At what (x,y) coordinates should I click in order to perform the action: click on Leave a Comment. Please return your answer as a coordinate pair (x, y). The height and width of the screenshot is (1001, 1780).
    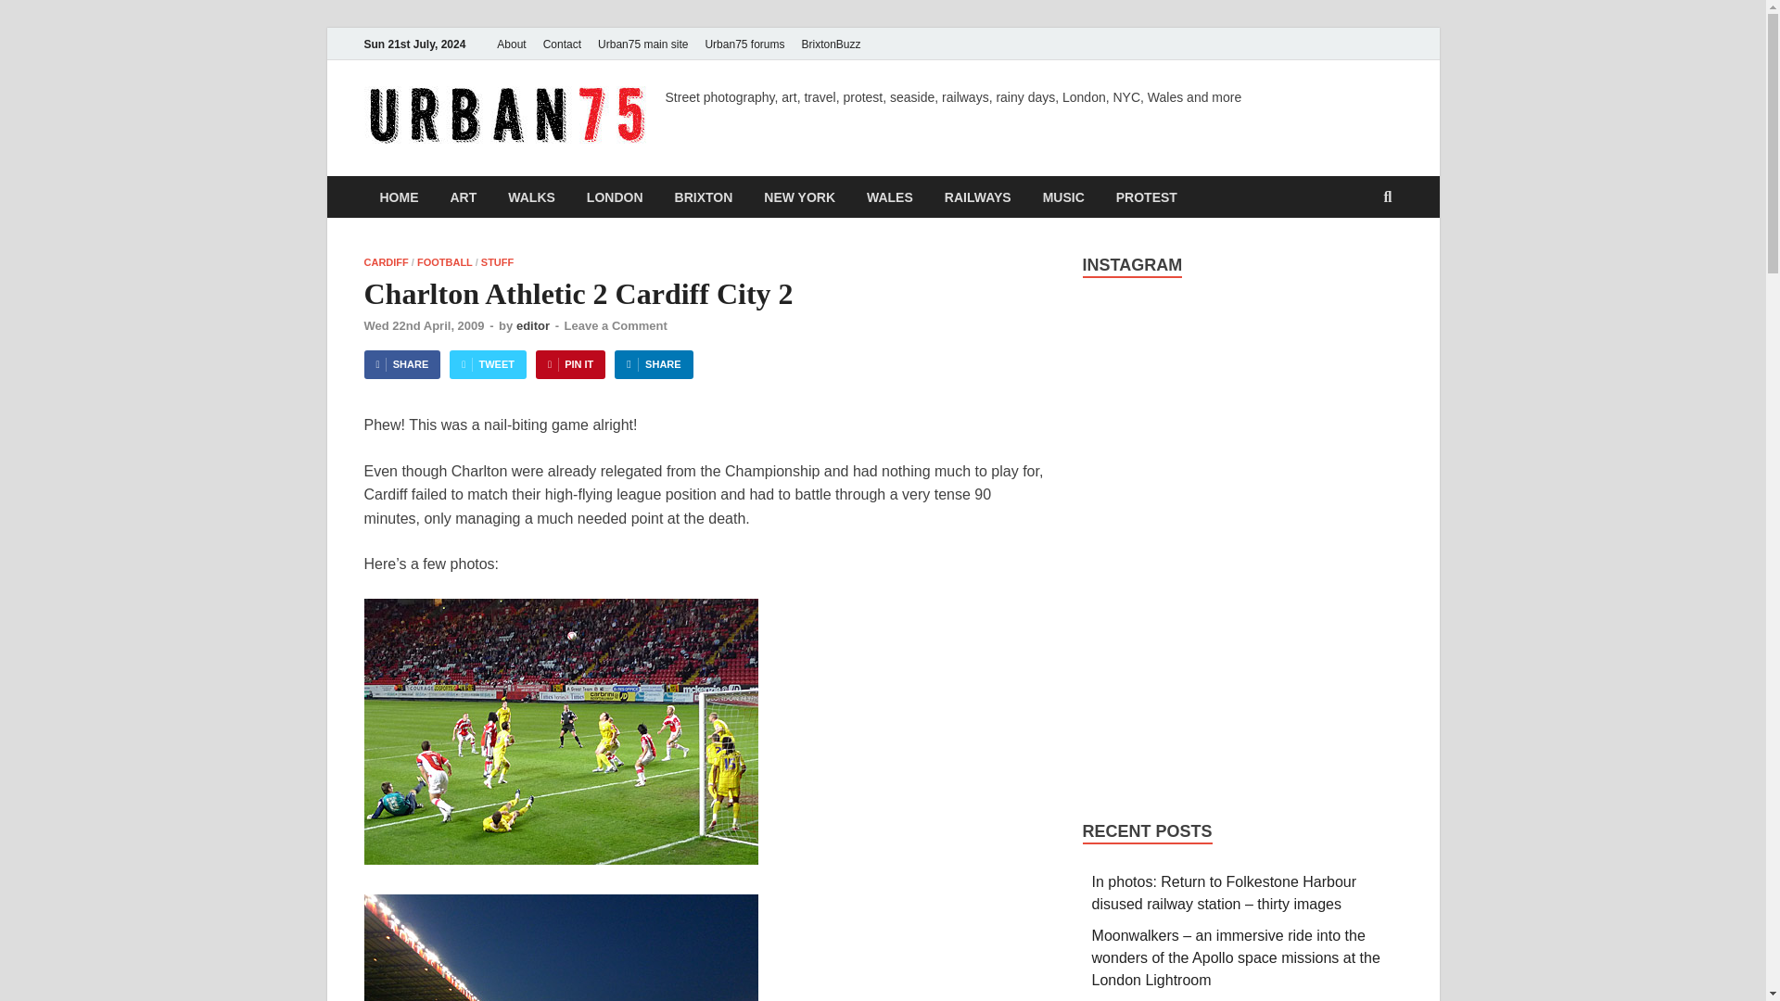
    Looking at the image, I should click on (616, 325).